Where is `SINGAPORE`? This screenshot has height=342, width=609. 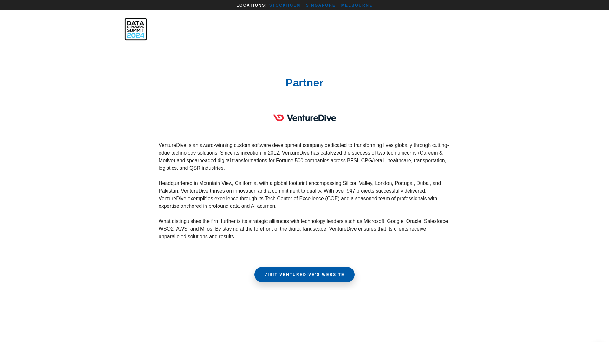
SINGAPORE is located at coordinates (321, 5).